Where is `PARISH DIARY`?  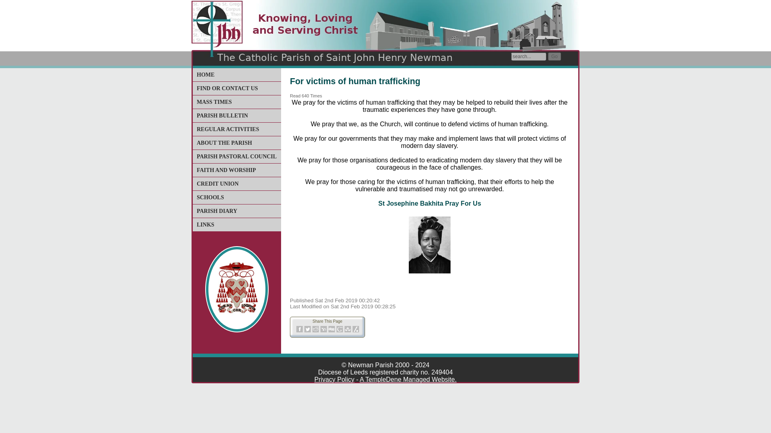 PARISH DIARY is located at coordinates (217, 211).